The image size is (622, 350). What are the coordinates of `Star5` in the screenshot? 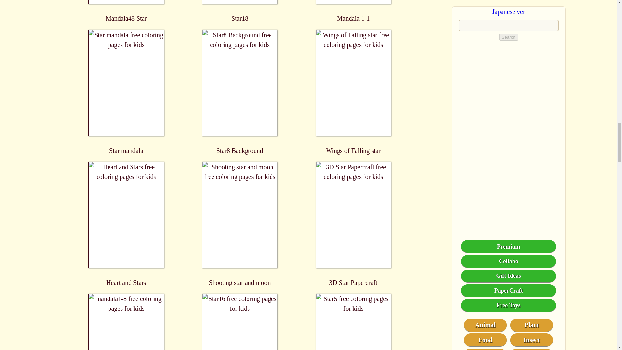 It's located at (353, 322).